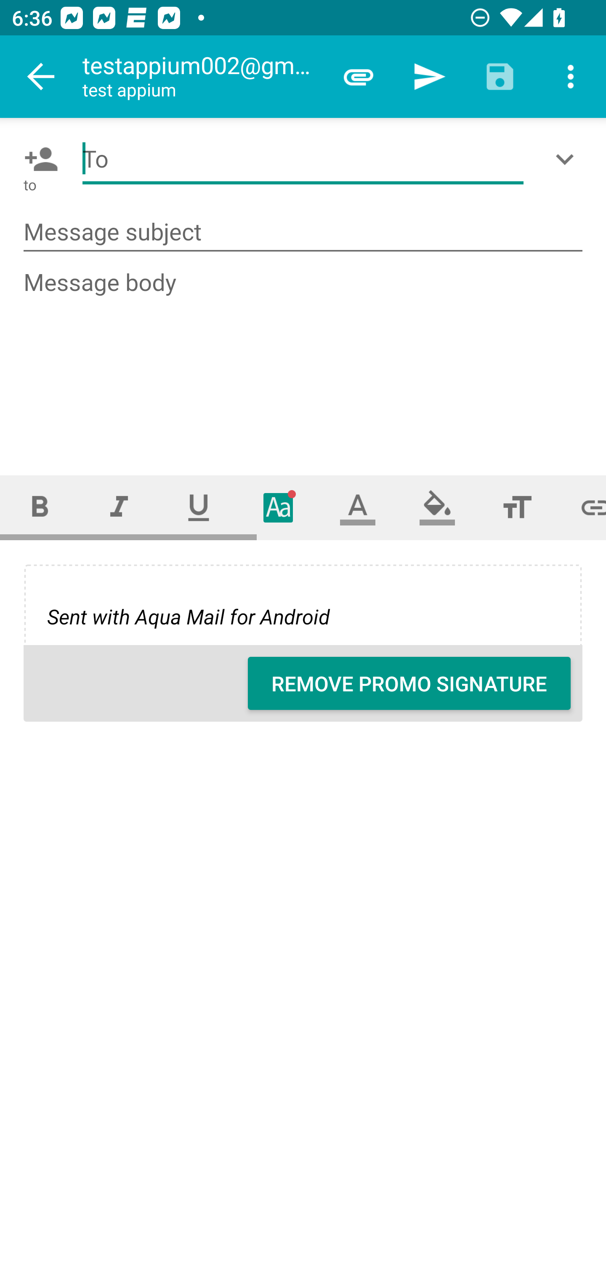 This screenshot has height=1280, width=606. What do you see at coordinates (202, 77) in the screenshot?
I see `testappium002@gmail.com test appium` at bounding box center [202, 77].